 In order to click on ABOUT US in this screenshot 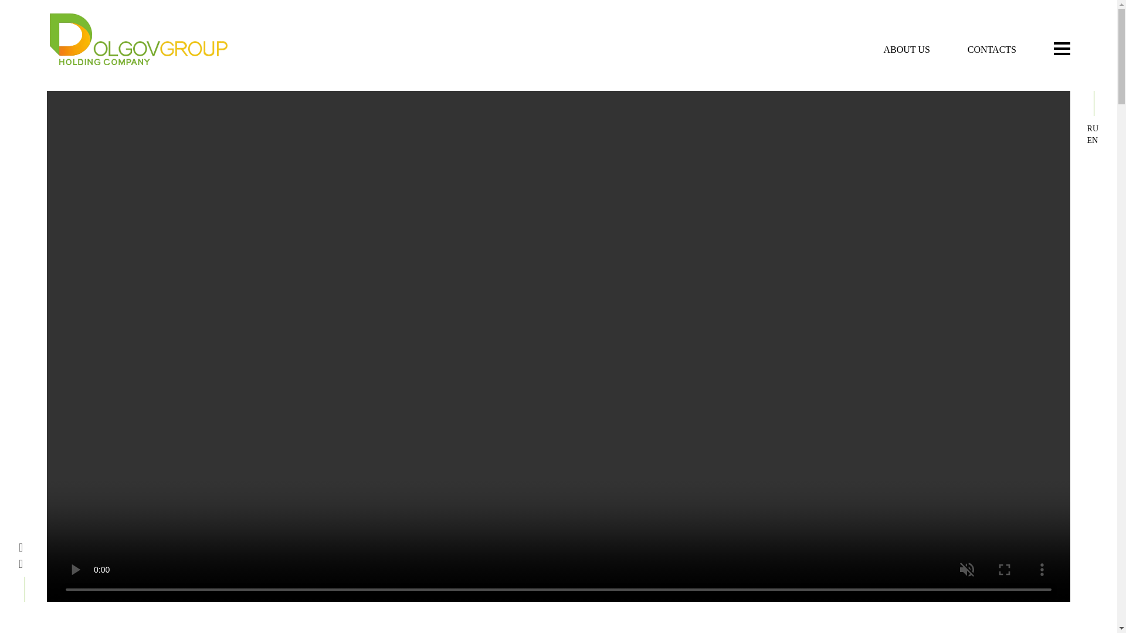, I will do `click(907, 49)`.